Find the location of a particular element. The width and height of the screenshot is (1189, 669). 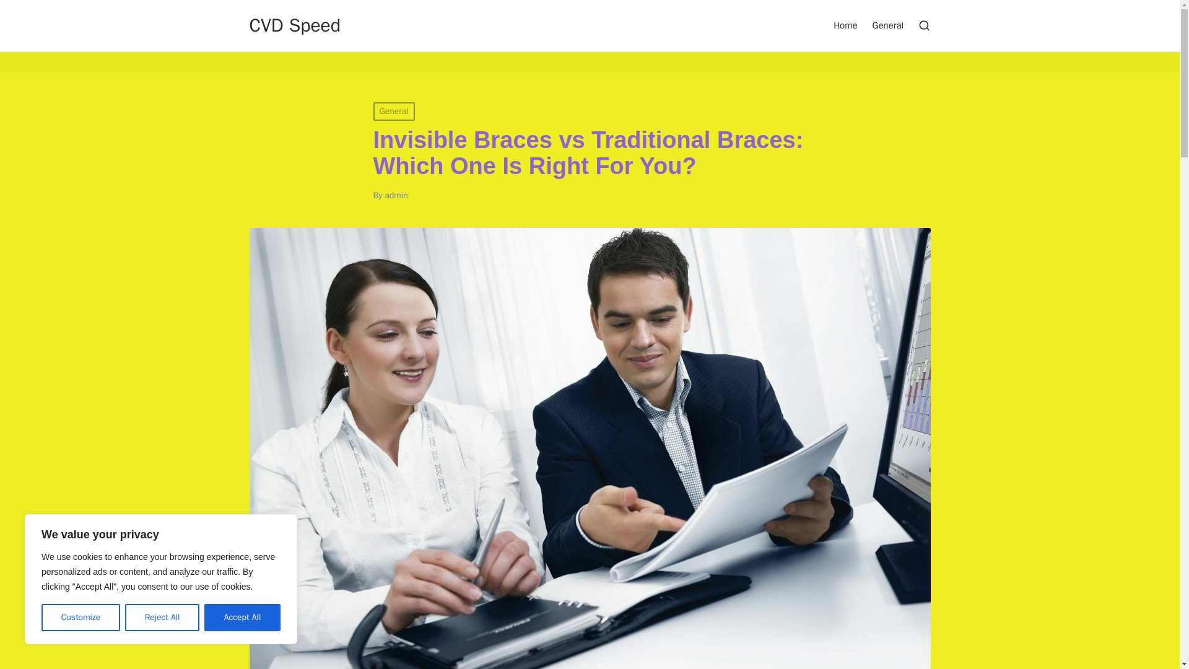

Accept All is located at coordinates (243, 618).